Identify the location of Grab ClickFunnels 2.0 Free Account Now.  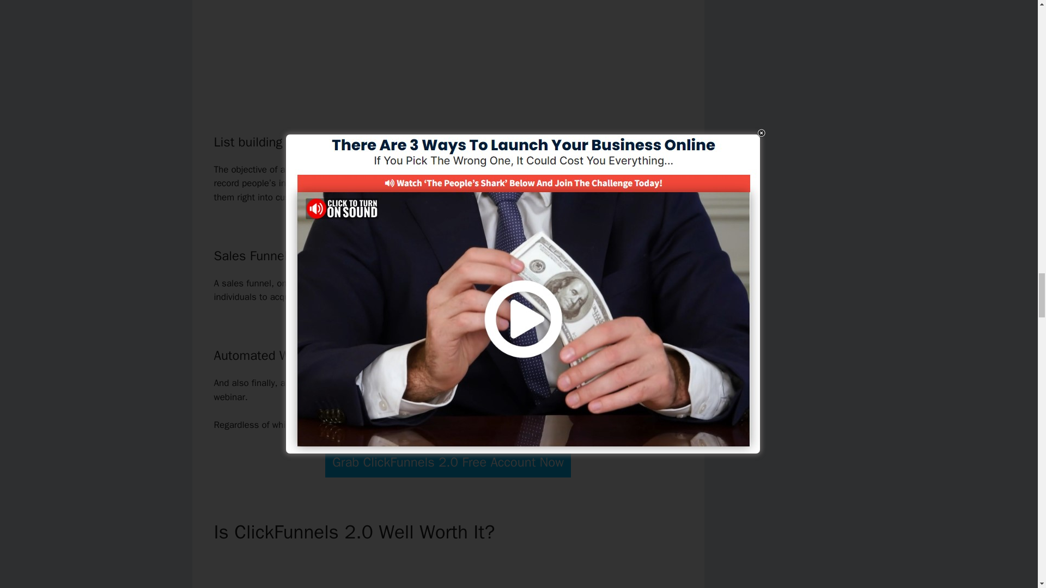
(448, 462).